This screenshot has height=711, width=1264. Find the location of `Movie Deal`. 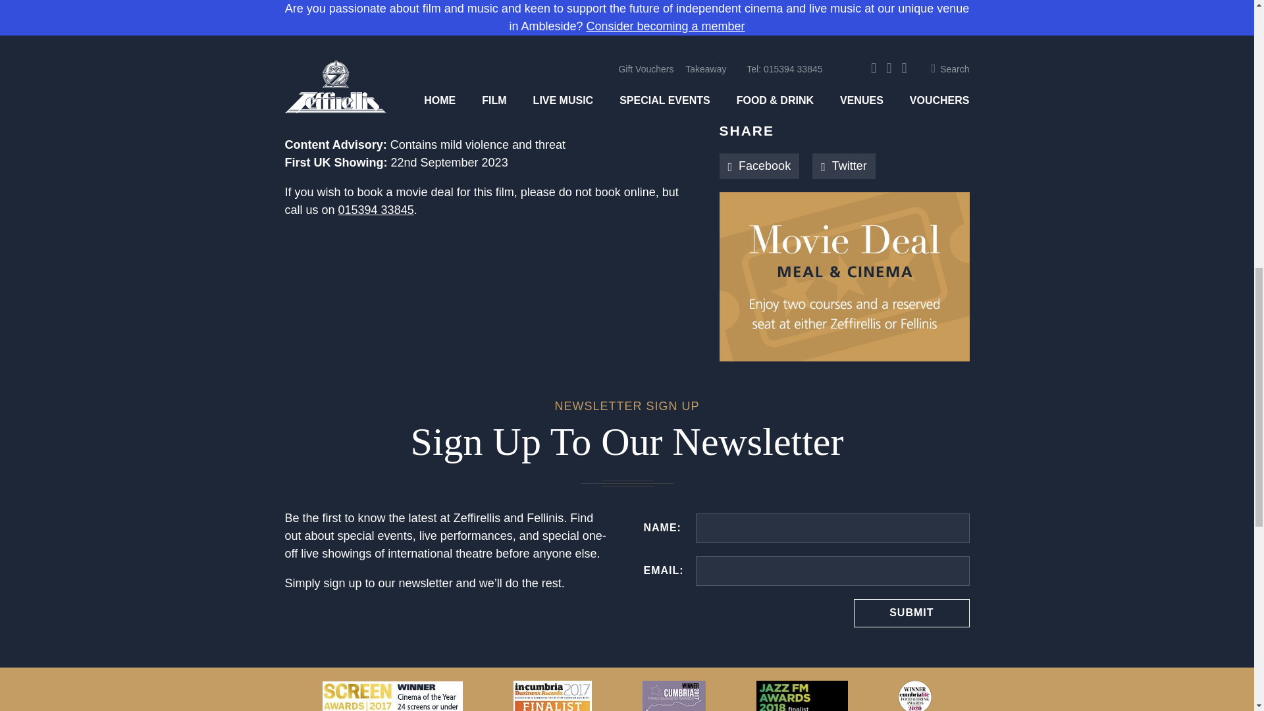

Movie Deal is located at coordinates (844, 276).